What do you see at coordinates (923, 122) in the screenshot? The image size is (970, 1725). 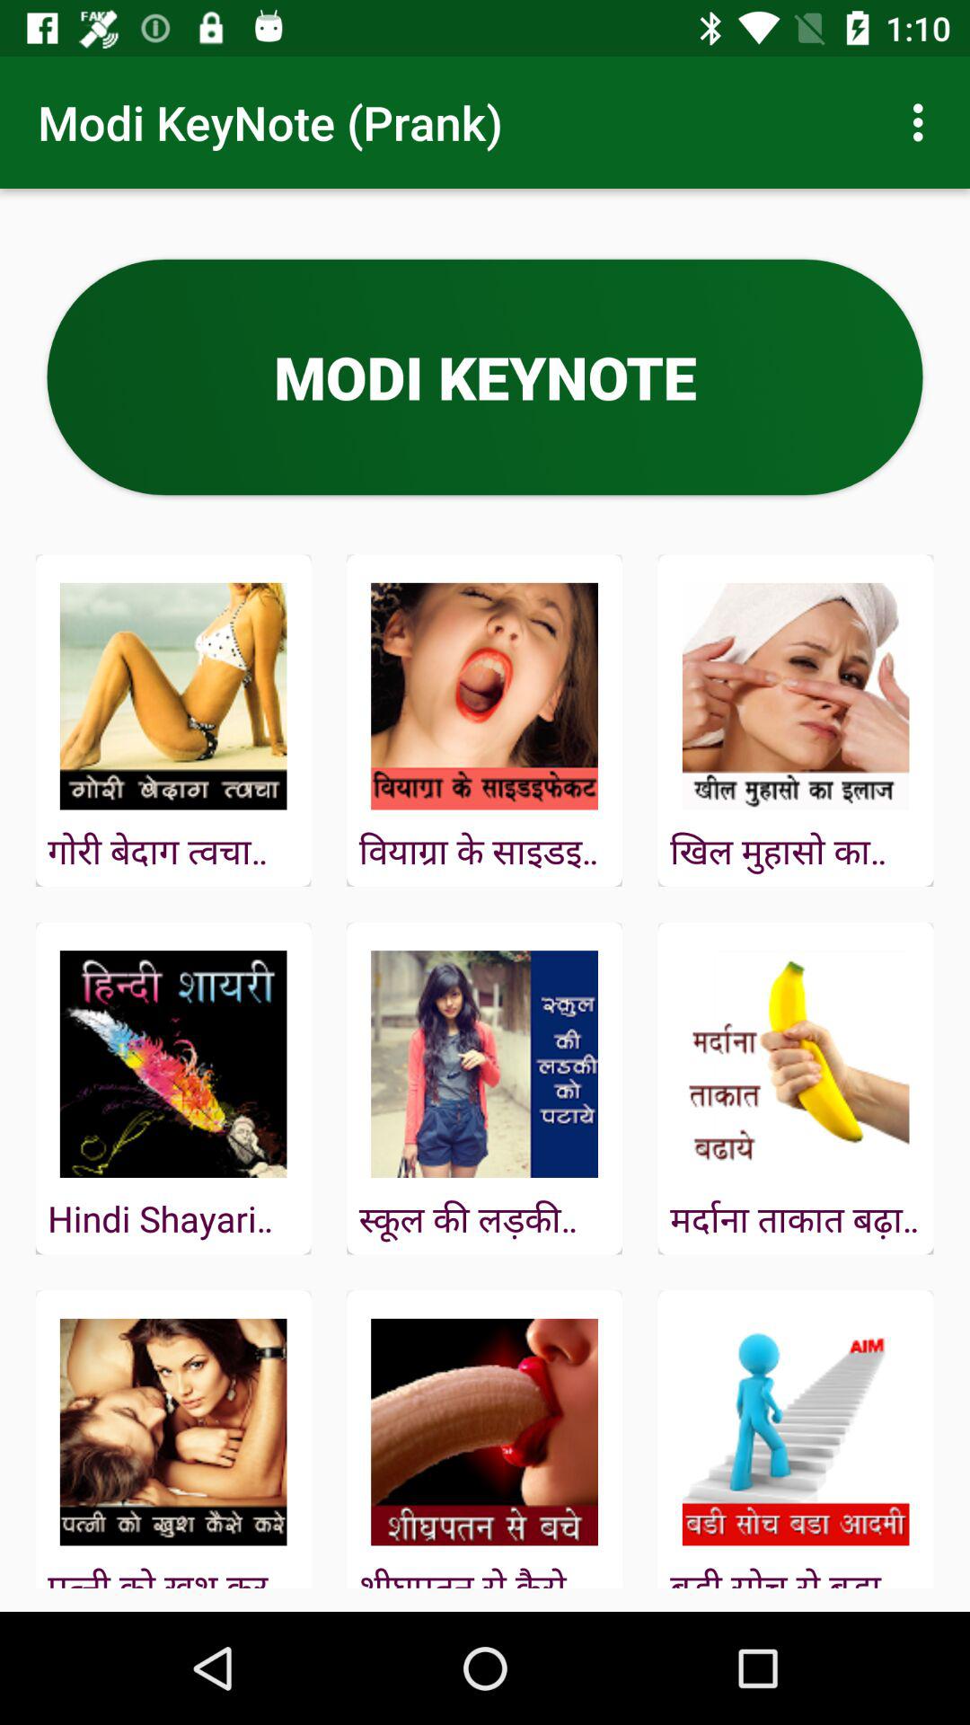 I see `press item at the top right corner` at bounding box center [923, 122].